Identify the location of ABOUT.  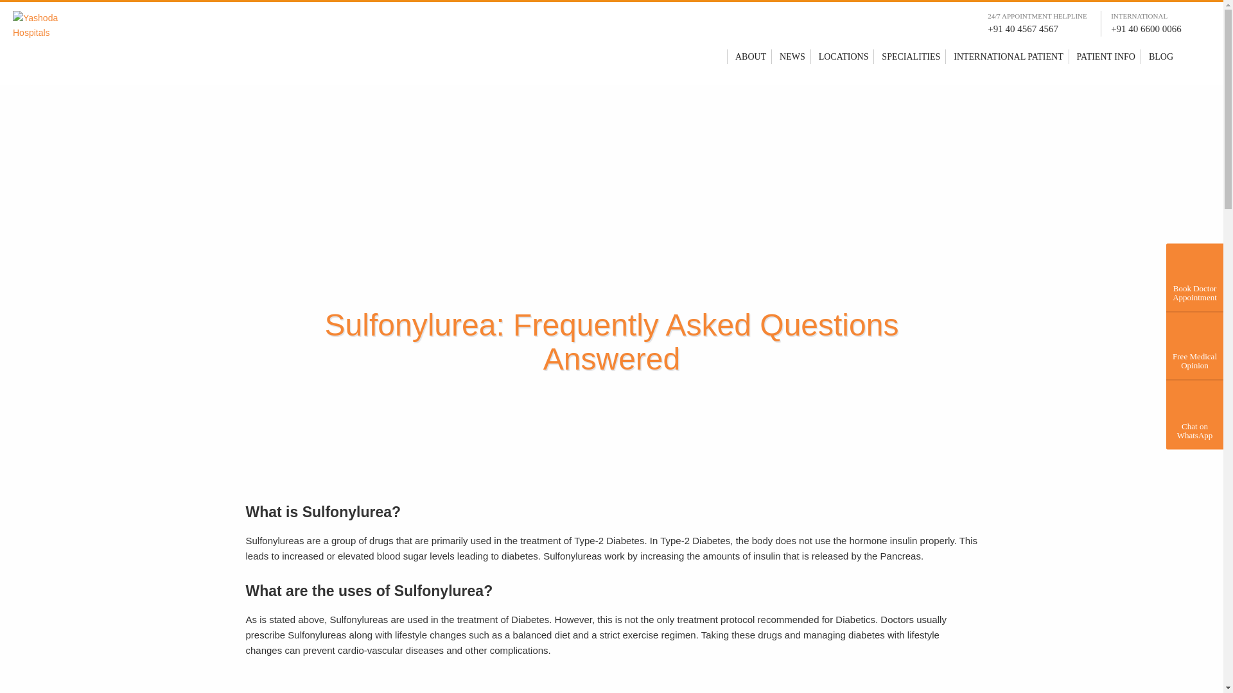
(750, 56).